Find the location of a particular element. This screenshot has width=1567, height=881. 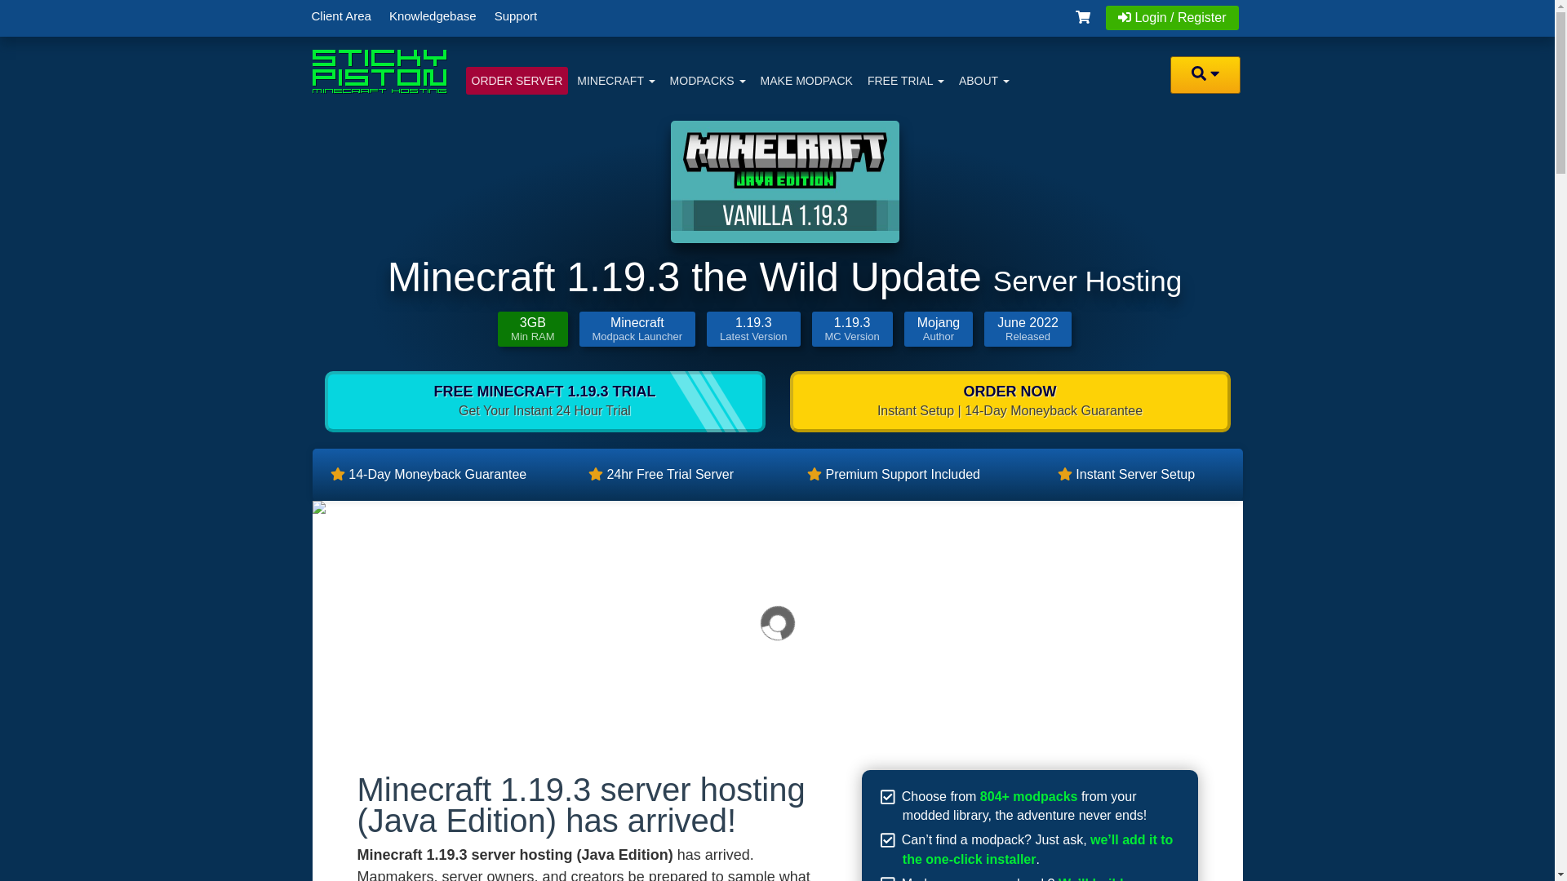

Client Area is located at coordinates (340, 15).